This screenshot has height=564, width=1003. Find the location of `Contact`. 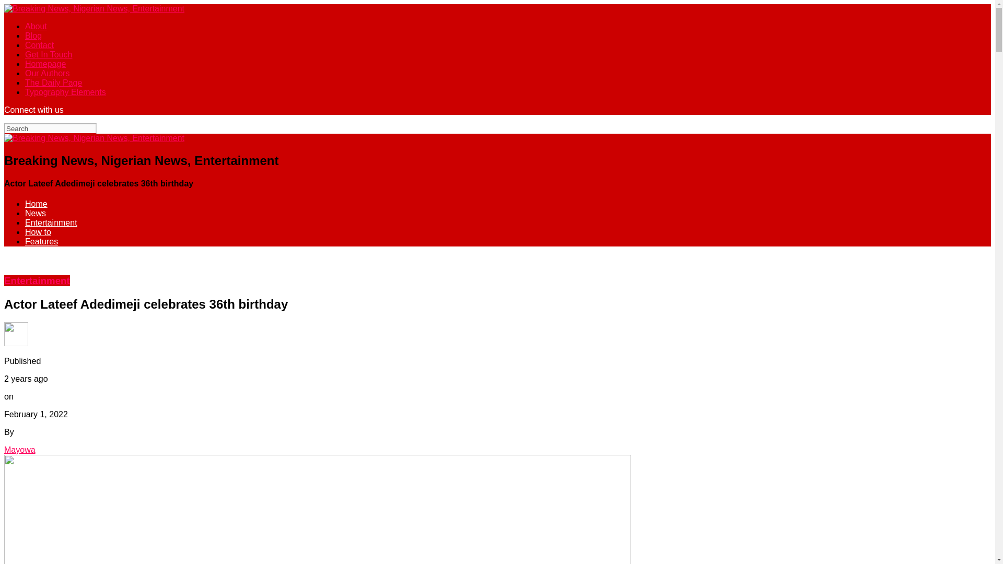

Contact is located at coordinates (40, 45).